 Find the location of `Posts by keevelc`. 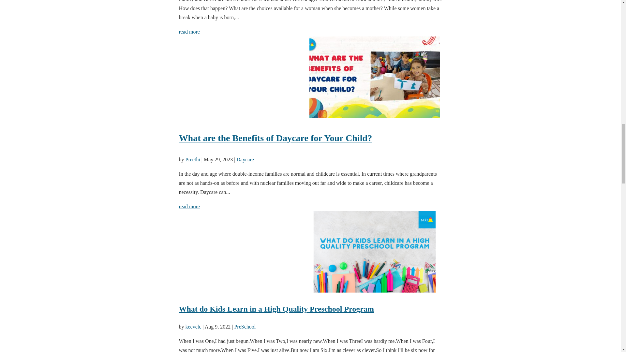

Posts by keevelc is located at coordinates (193, 327).